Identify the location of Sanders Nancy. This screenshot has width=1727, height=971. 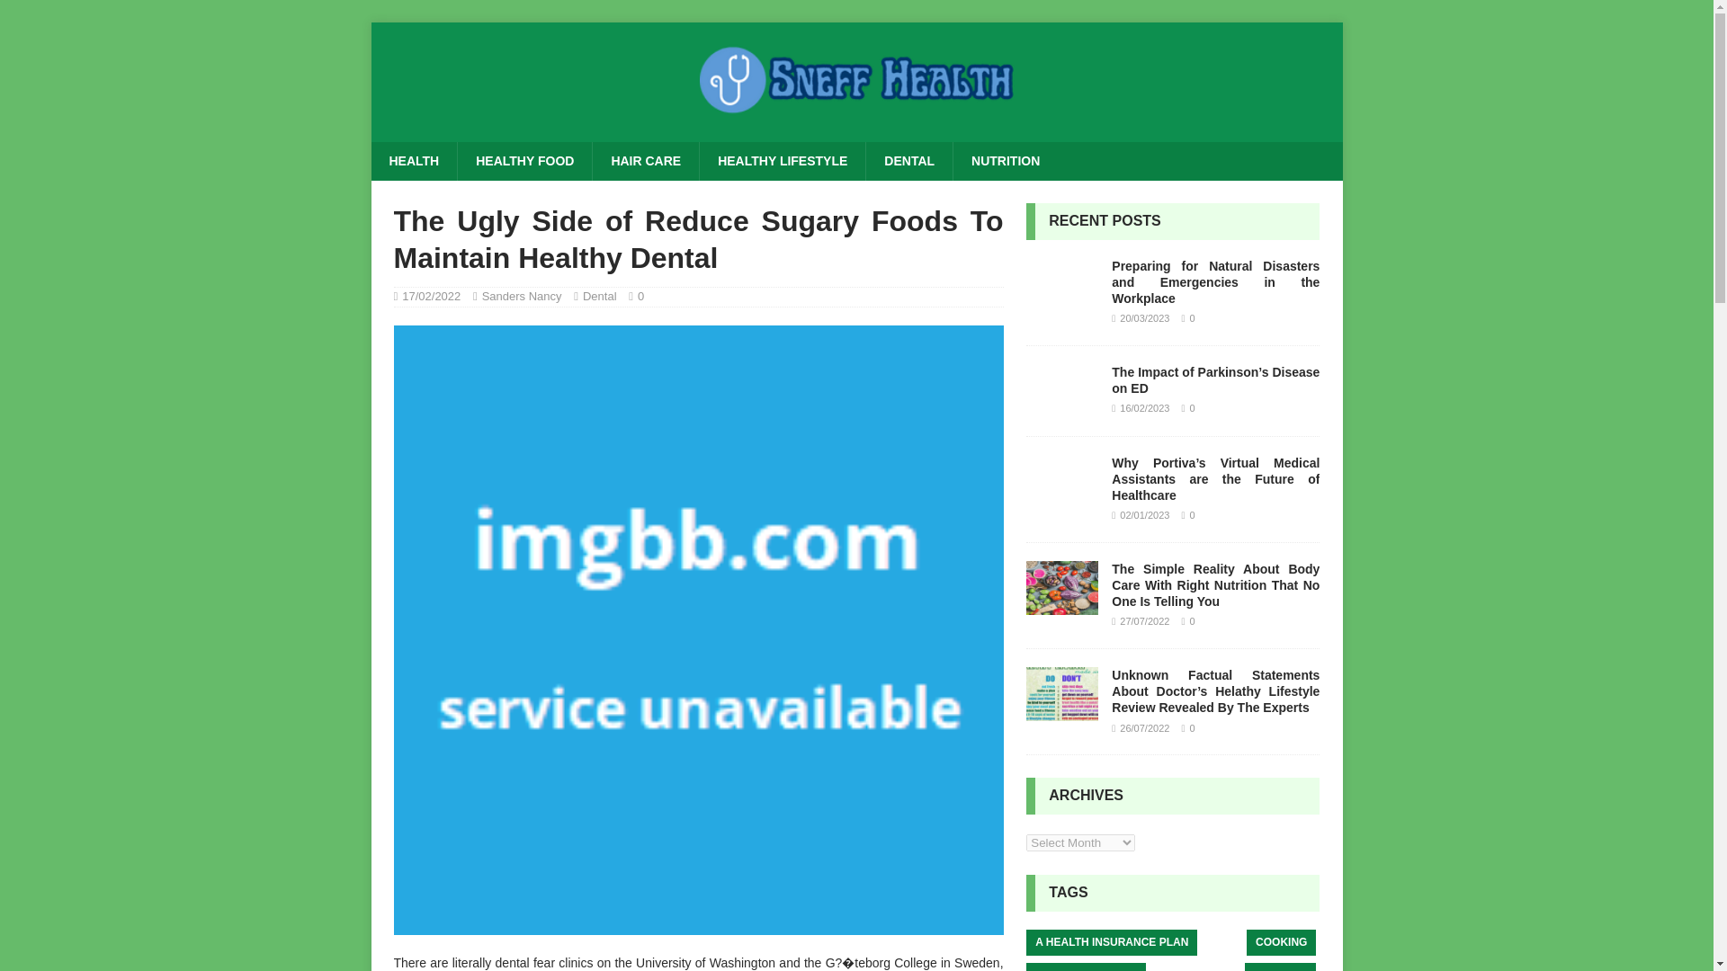
(522, 295).